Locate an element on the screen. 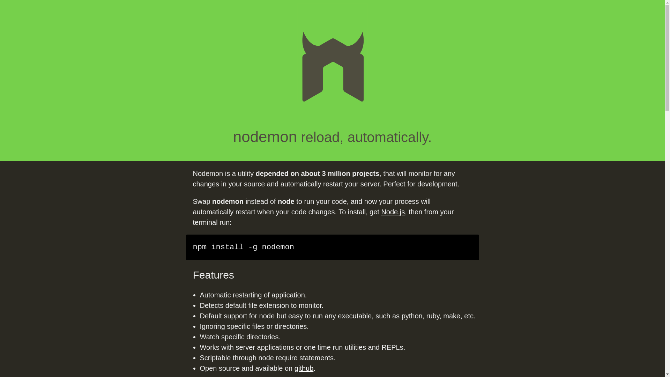 The image size is (670, 377). github is located at coordinates (304, 368).